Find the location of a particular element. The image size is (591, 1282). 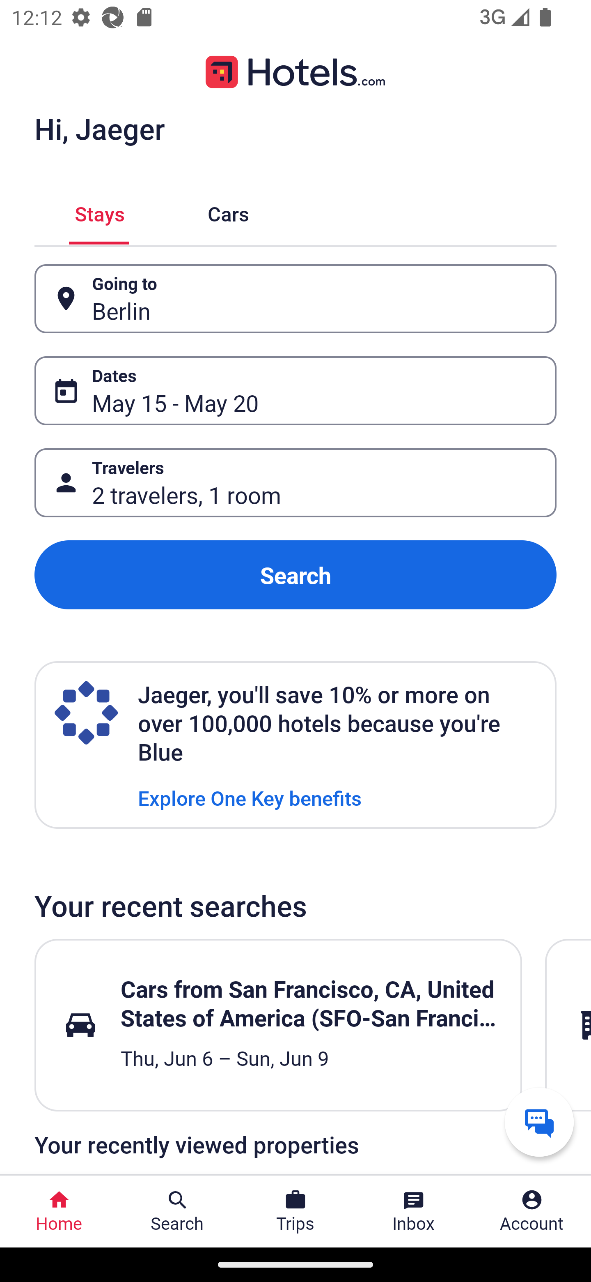

Travelers Button 2 travelers, 1 room is located at coordinates (295, 483).